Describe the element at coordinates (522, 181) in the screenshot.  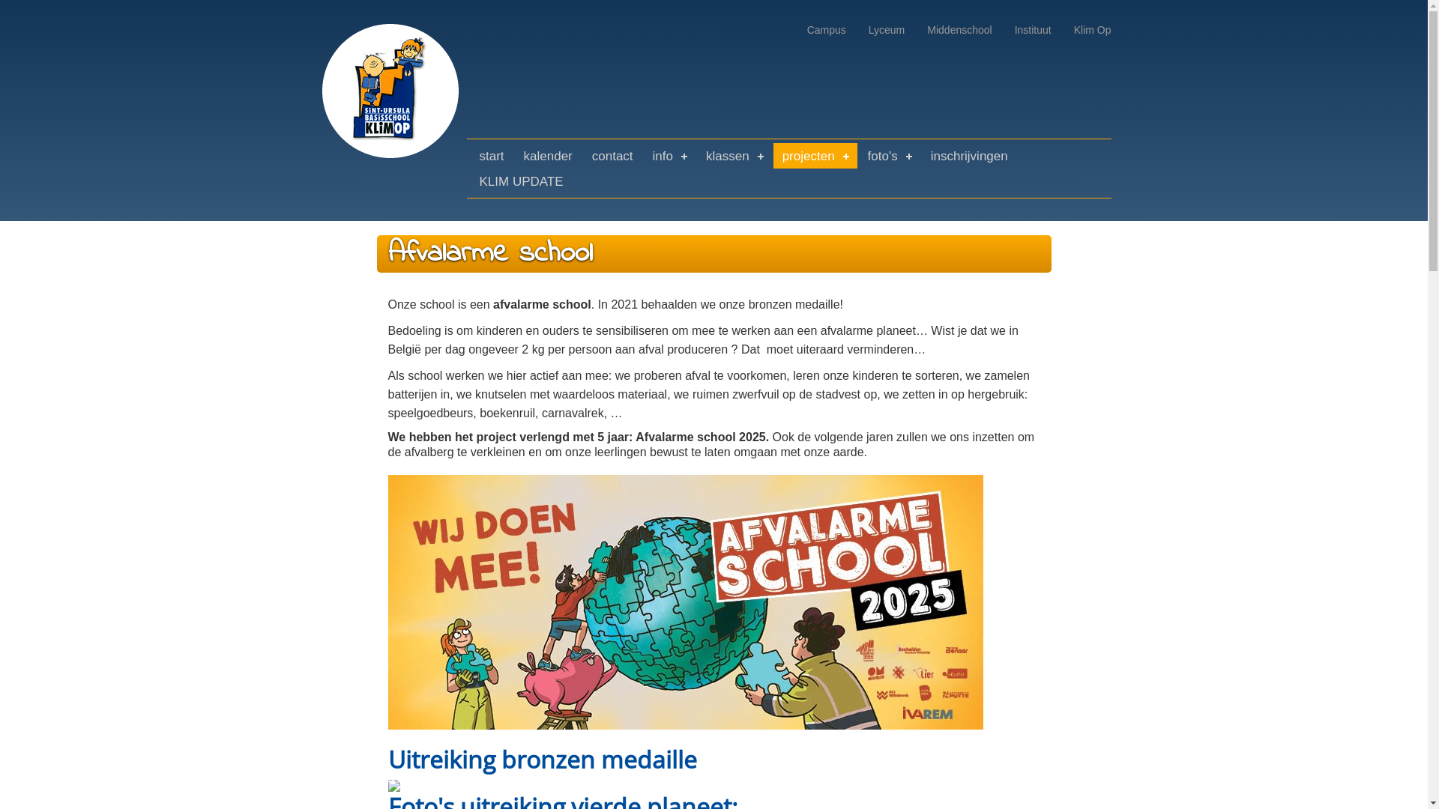
I see `KLIM UPDATE` at that location.